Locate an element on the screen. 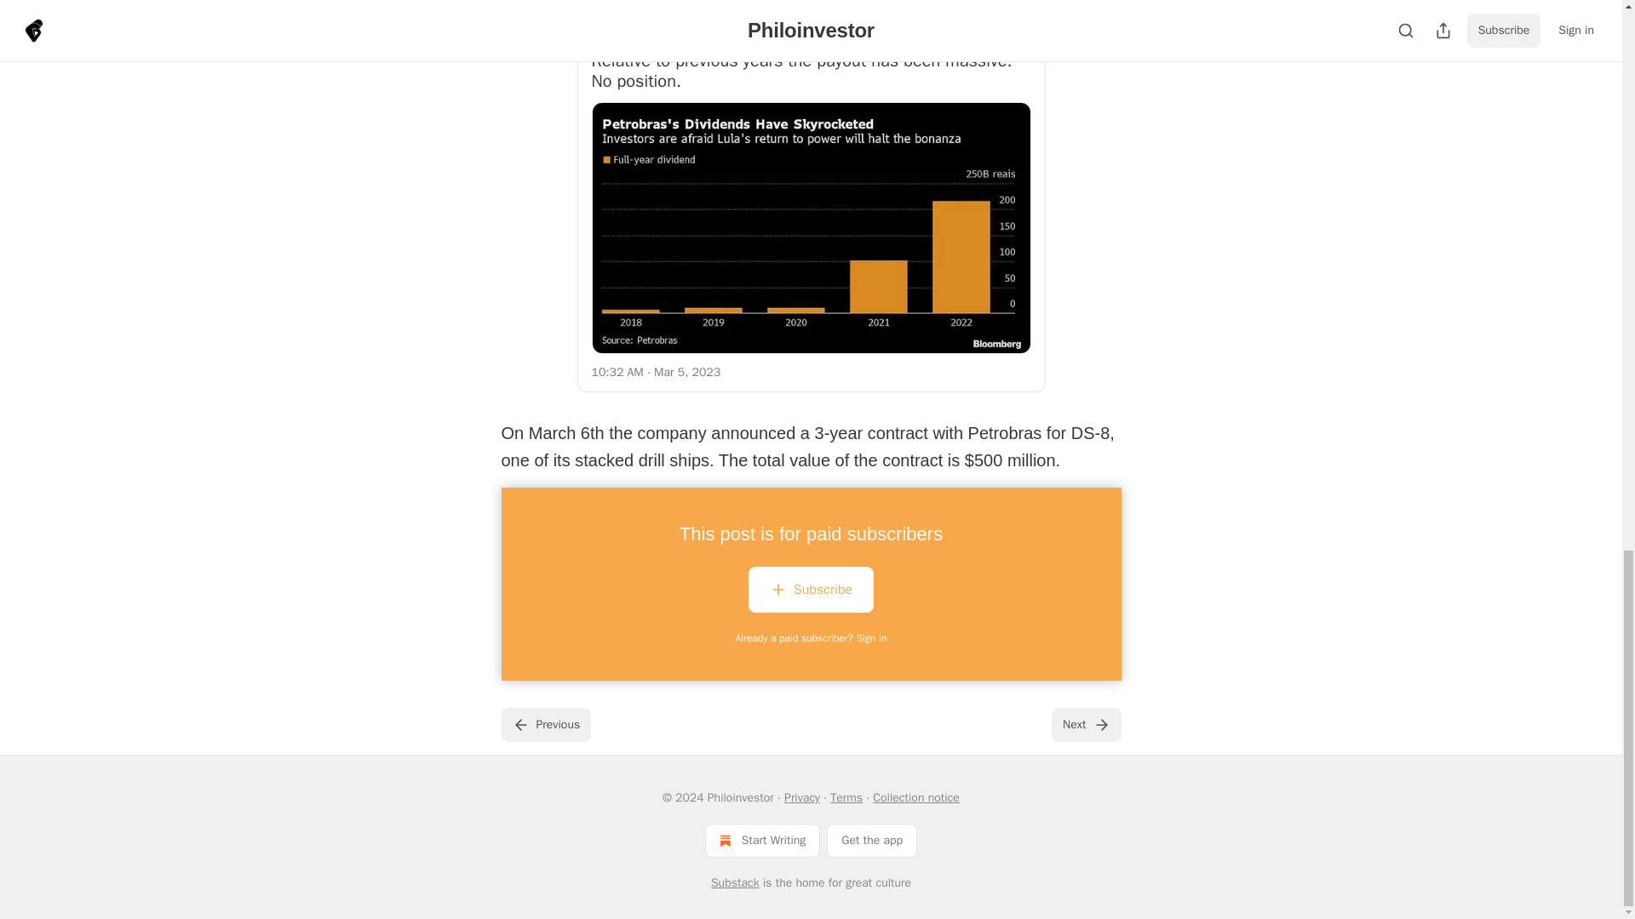 This screenshot has width=1635, height=919. Privacy is located at coordinates (802, 797).